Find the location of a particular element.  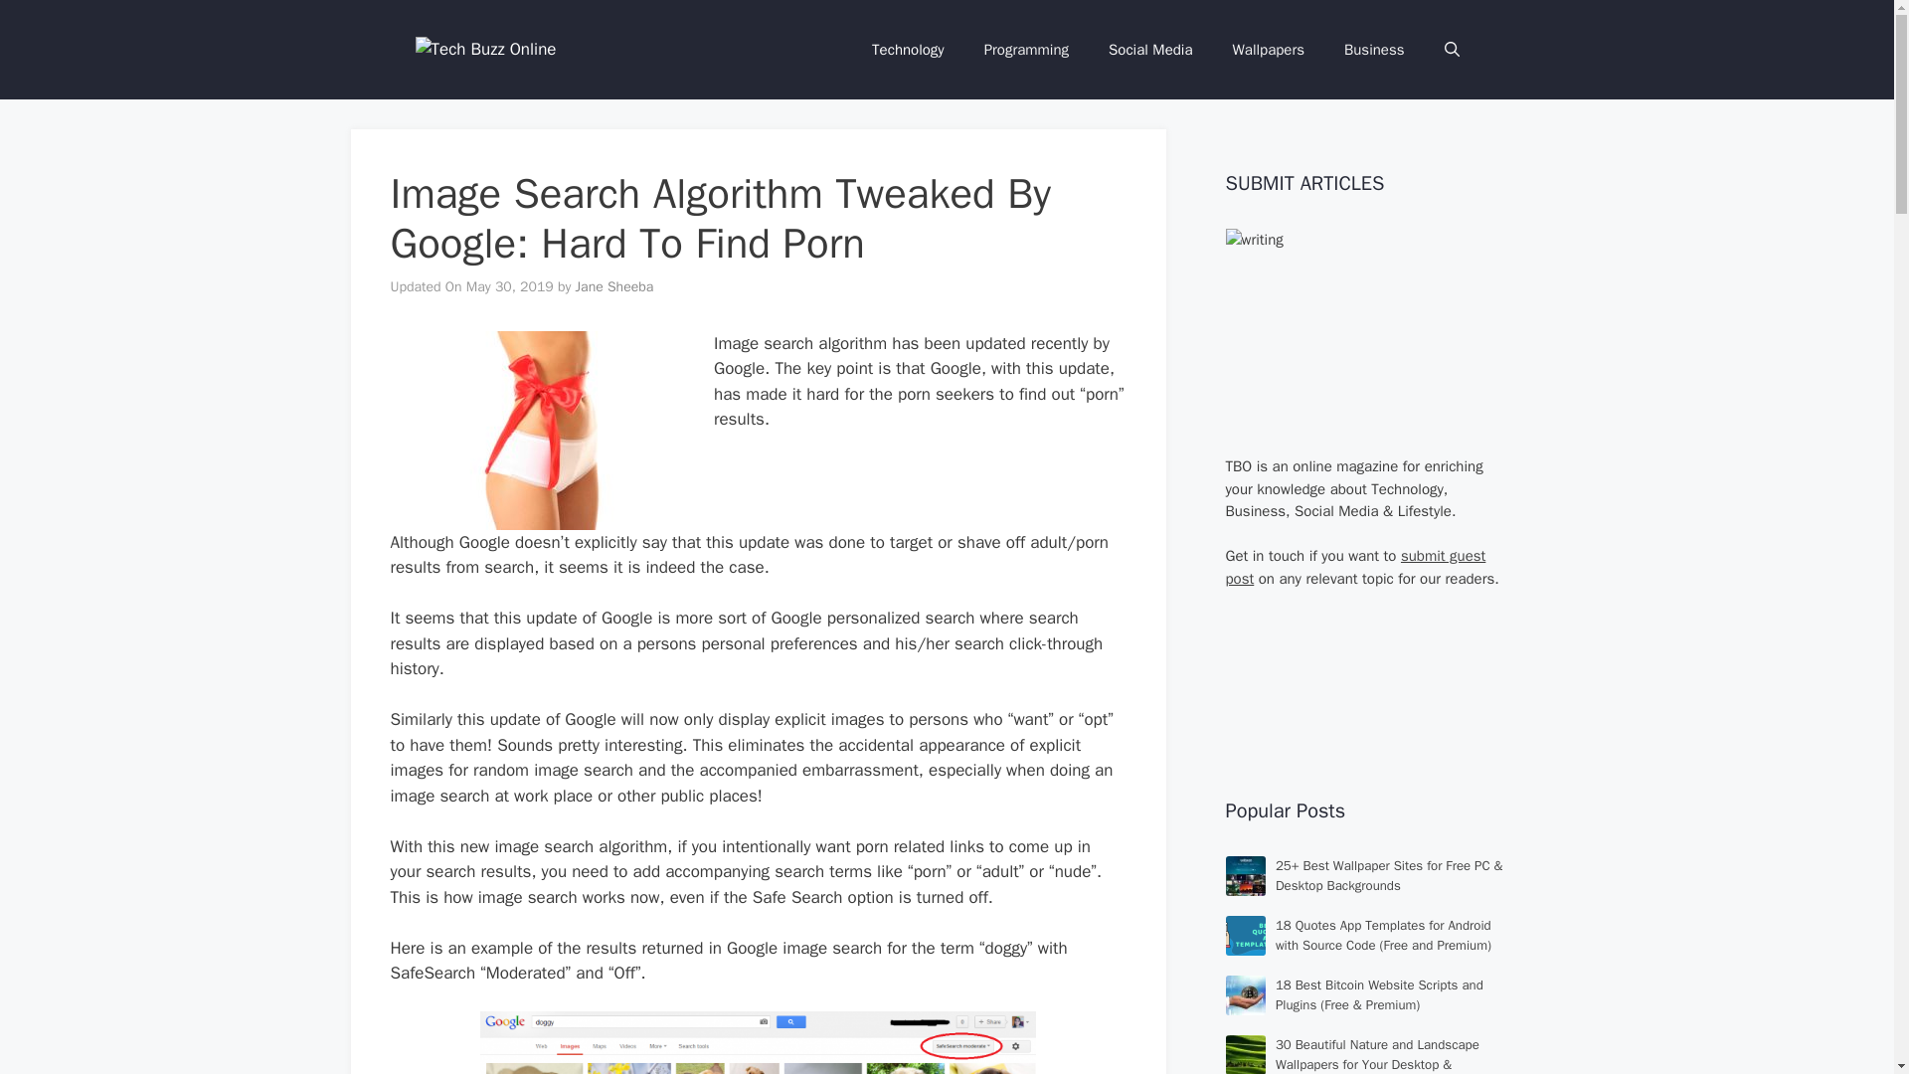

Google image search SafeSearch Moderated is located at coordinates (758, 1042).